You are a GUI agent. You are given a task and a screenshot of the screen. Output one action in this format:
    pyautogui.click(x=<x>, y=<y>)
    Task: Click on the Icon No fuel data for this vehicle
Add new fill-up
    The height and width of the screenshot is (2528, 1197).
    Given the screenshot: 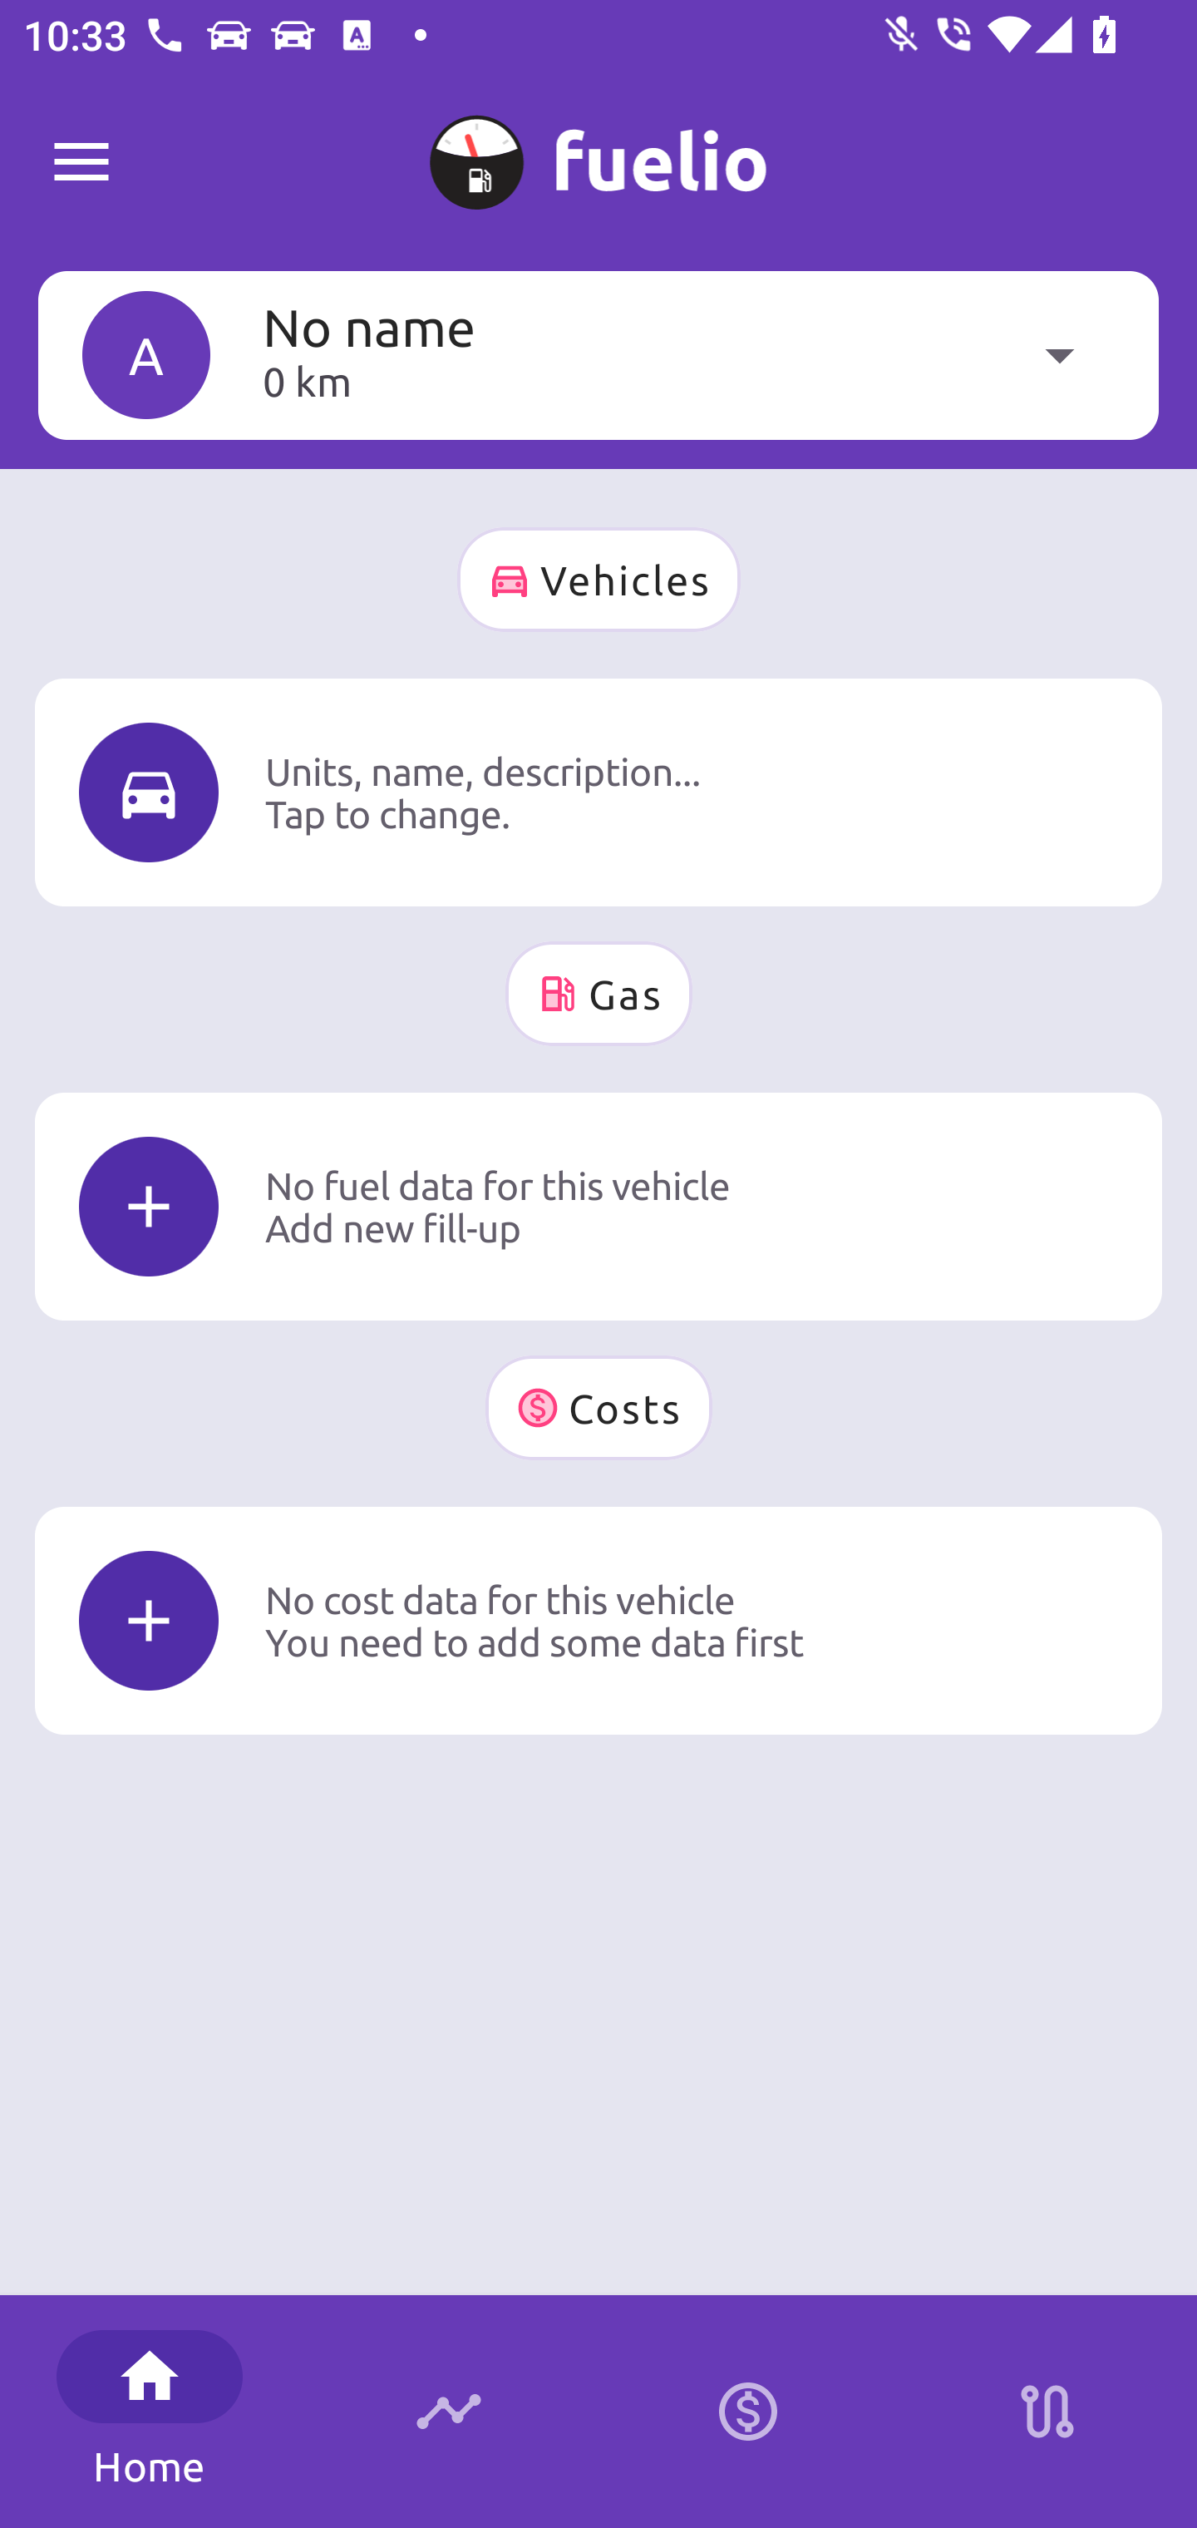 What is the action you would take?
    pyautogui.click(x=598, y=1206)
    